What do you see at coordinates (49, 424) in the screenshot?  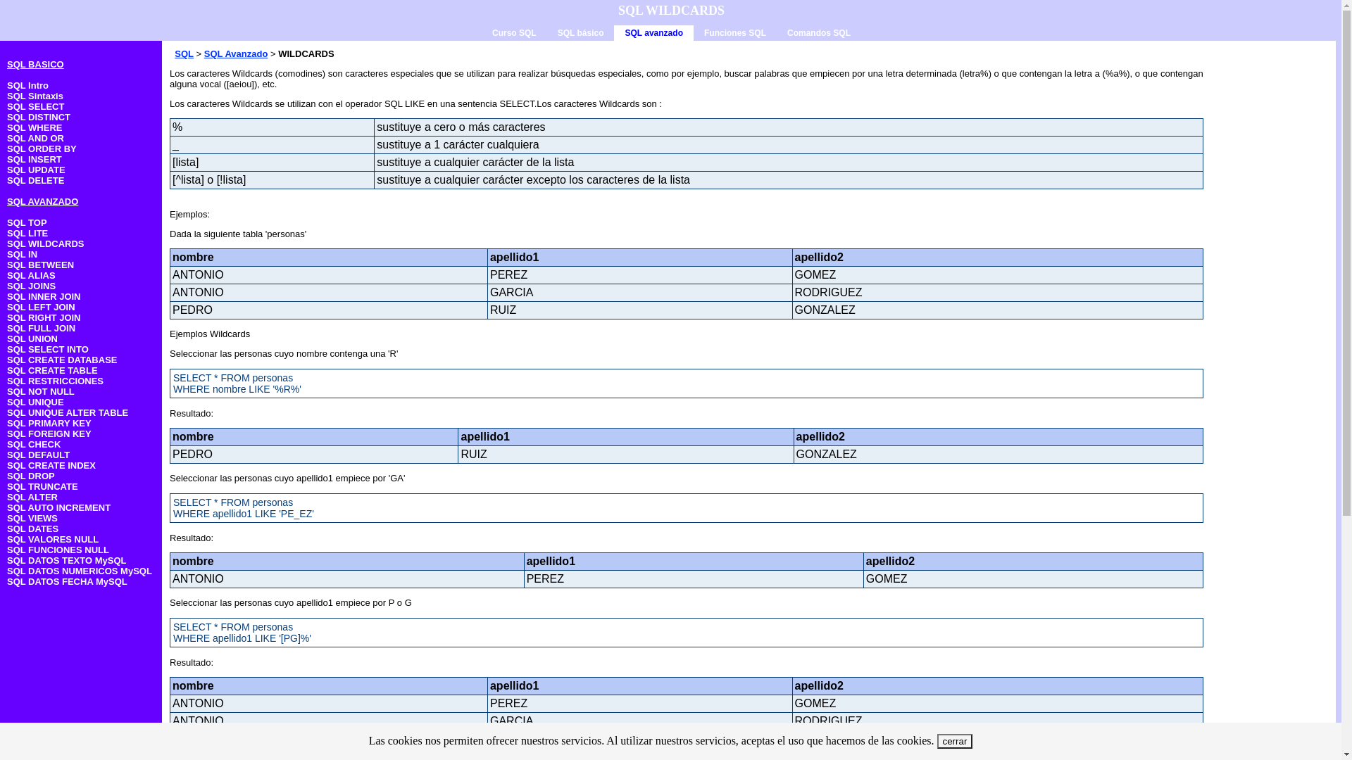 I see `SQL PRIMARY KEY` at bounding box center [49, 424].